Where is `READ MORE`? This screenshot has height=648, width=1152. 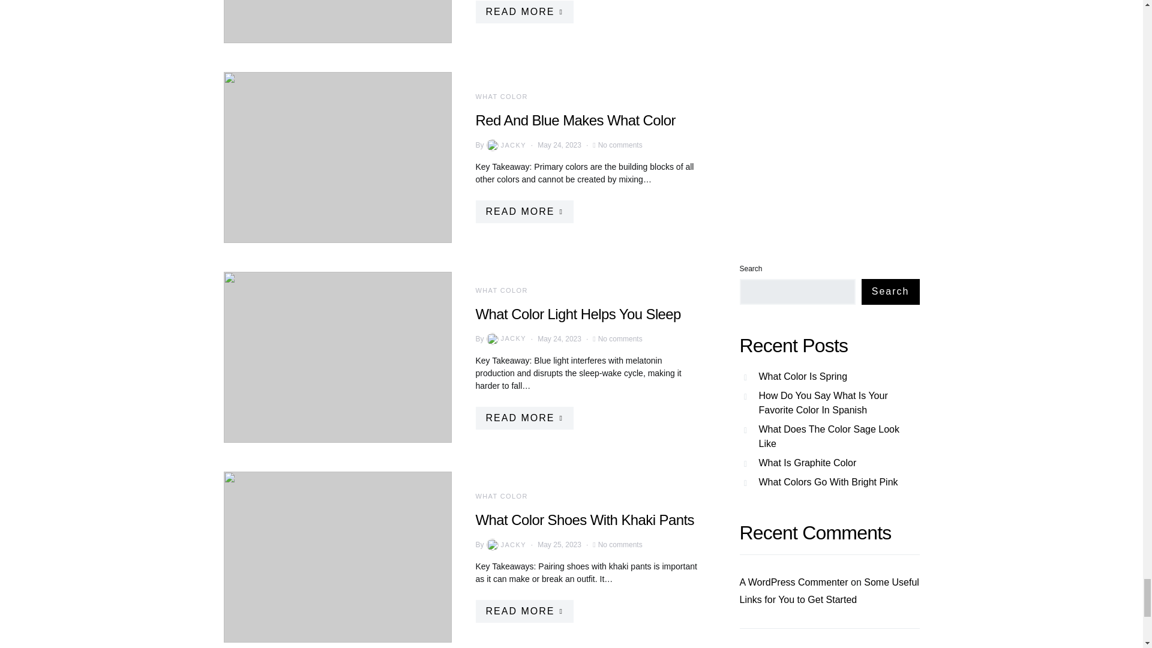
READ MORE is located at coordinates (523, 211).